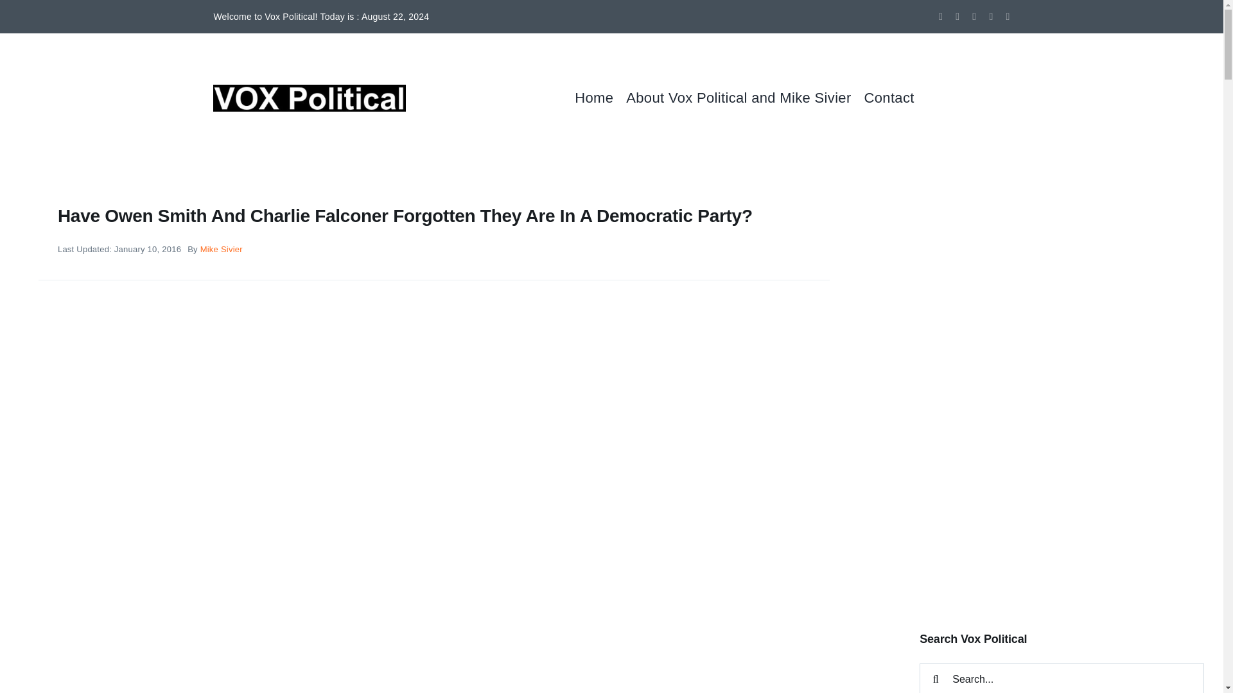  Describe the element at coordinates (1062, 506) in the screenshot. I see `Advertisement` at that location.